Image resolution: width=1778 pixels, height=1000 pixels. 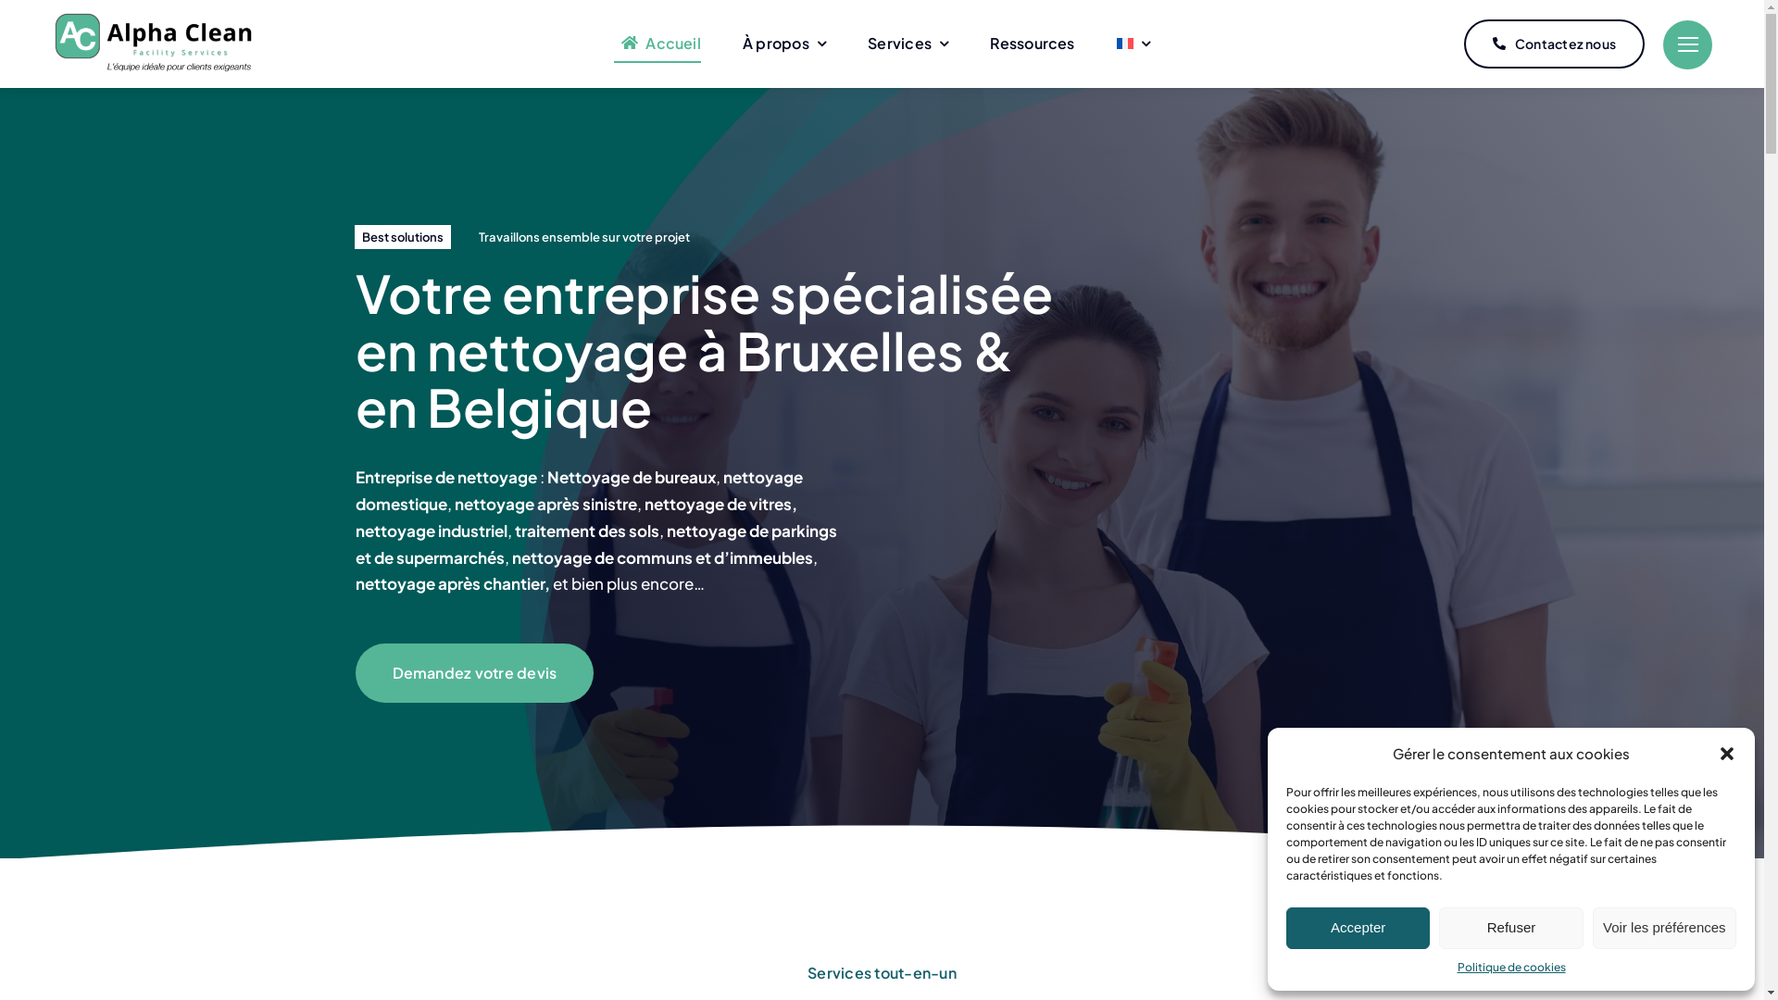 What do you see at coordinates (657, 44) in the screenshot?
I see `Accueil` at bounding box center [657, 44].